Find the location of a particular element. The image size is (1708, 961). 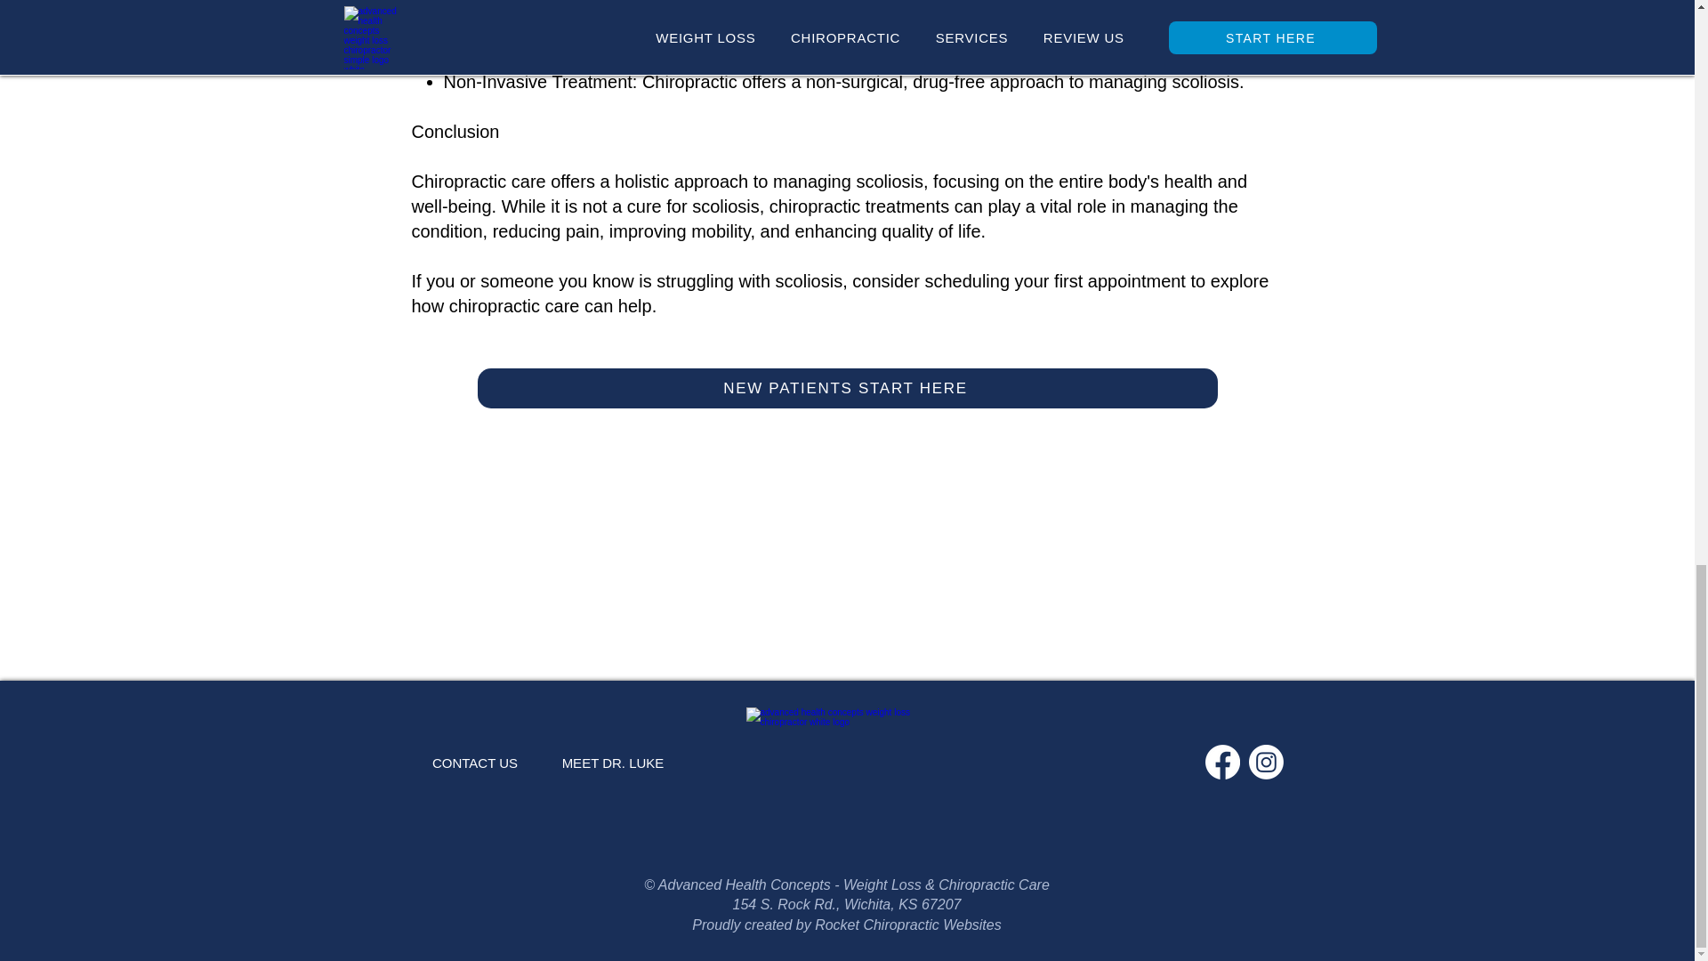

CONTACT US is located at coordinates (474, 763).